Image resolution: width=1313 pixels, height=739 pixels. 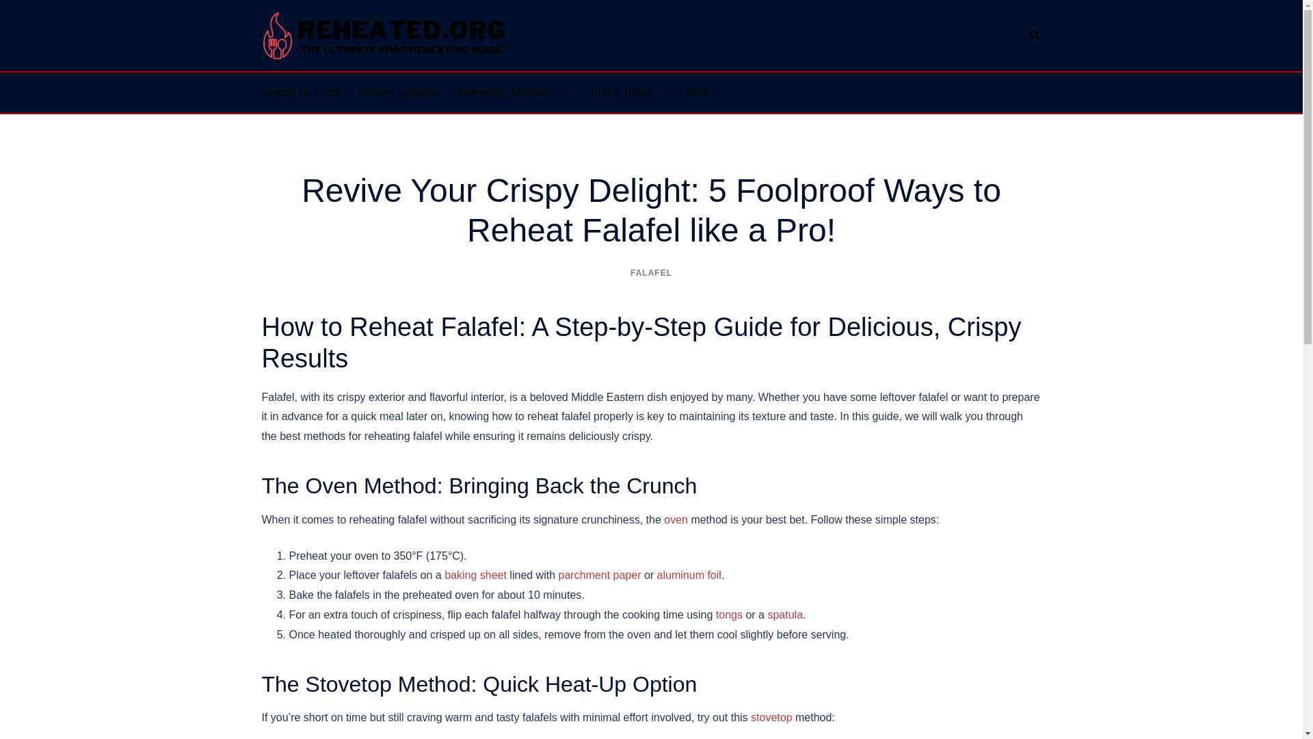 What do you see at coordinates (689, 575) in the screenshot?
I see `aluminum foil` at bounding box center [689, 575].